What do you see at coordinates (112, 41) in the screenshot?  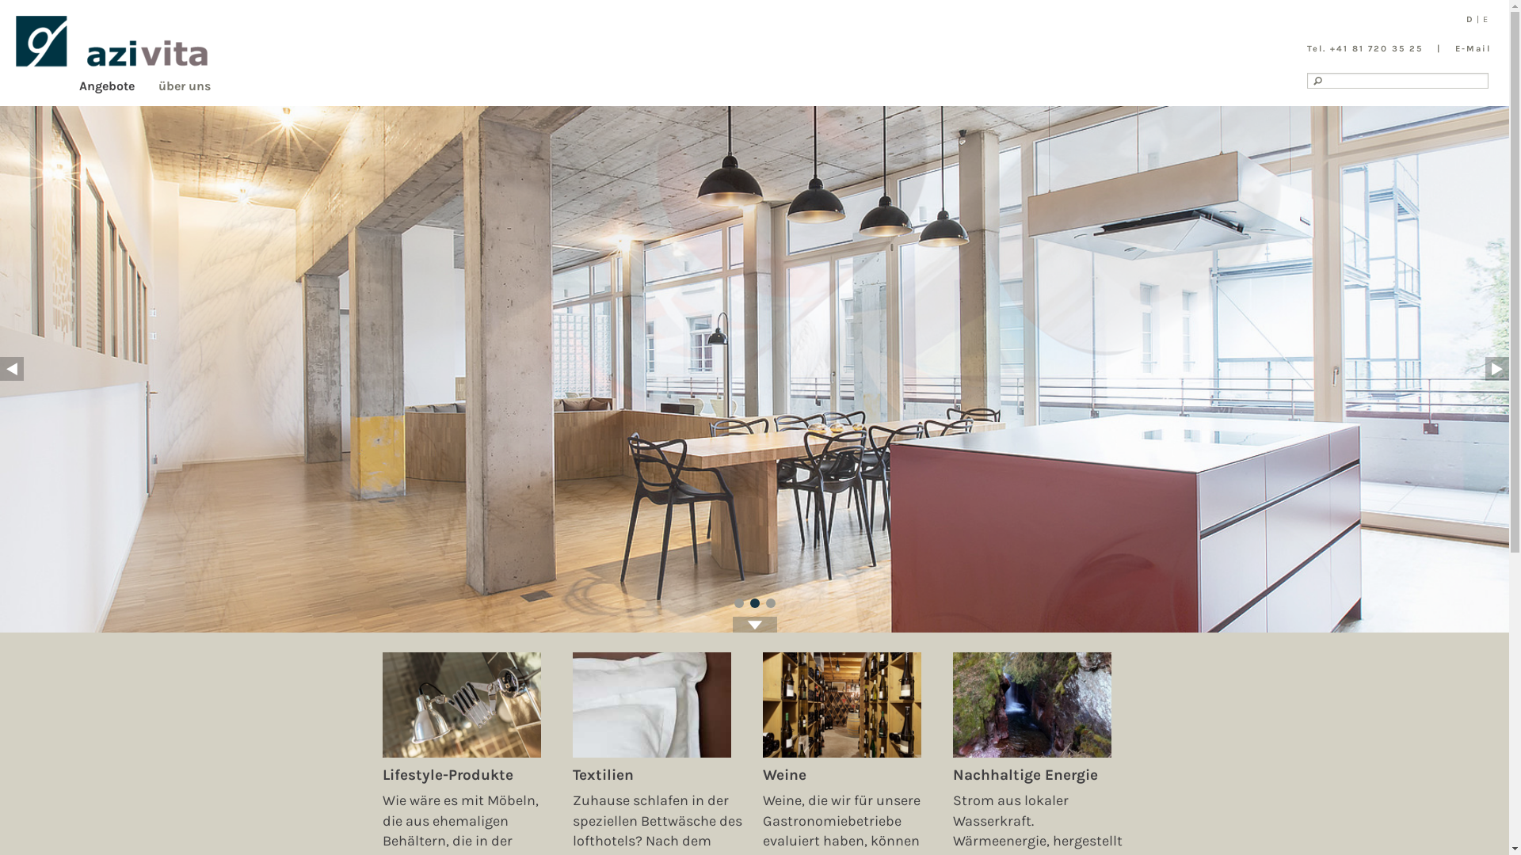 I see `azivita` at bounding box center [112, 41].